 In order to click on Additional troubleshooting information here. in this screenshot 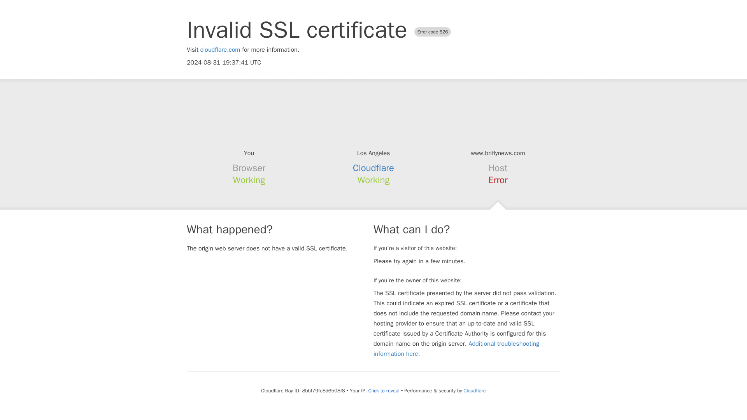, I will do `click(456, 348)`.